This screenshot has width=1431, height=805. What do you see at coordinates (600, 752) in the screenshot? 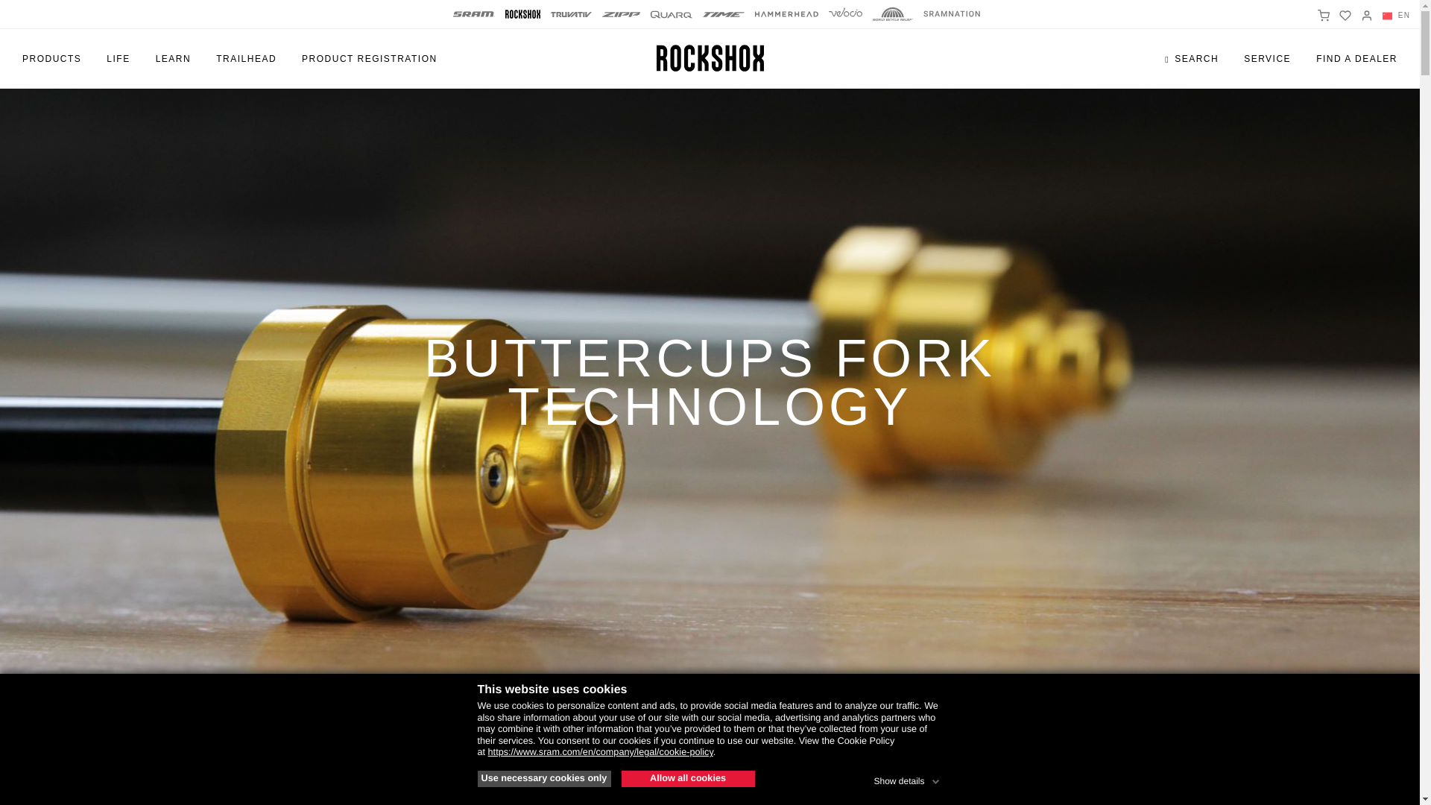
I see `SRAM Cookie Policy` at bounding box center [600, 752].